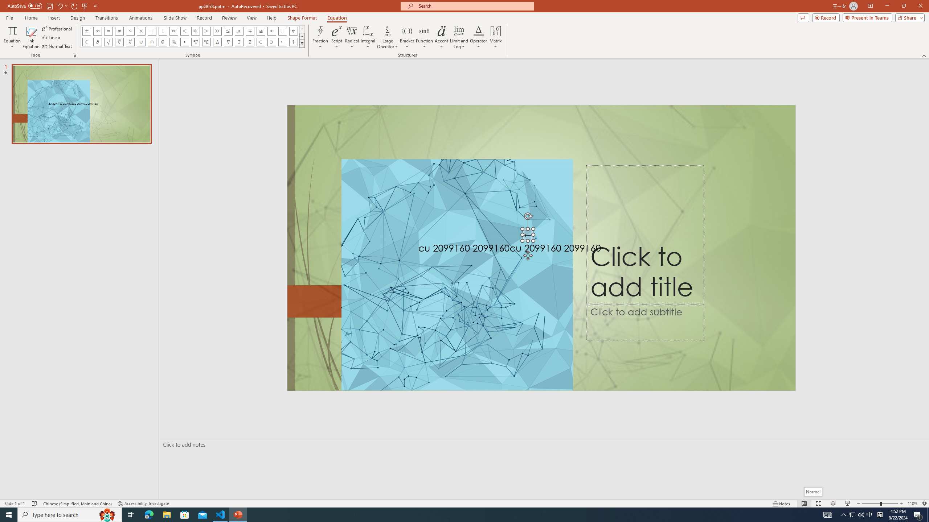 The image size is (929, 522). What do you see at coordinates (352, 37) in the screenshot?
I see `Radical` at bounding box center [352, 37].